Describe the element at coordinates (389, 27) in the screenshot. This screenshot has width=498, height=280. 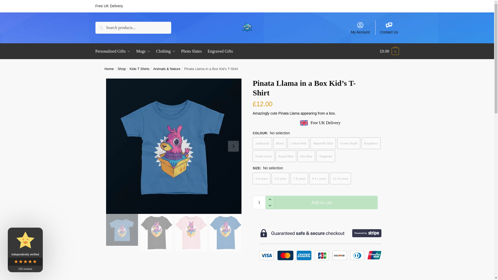
I see `Contact Us` at that location.